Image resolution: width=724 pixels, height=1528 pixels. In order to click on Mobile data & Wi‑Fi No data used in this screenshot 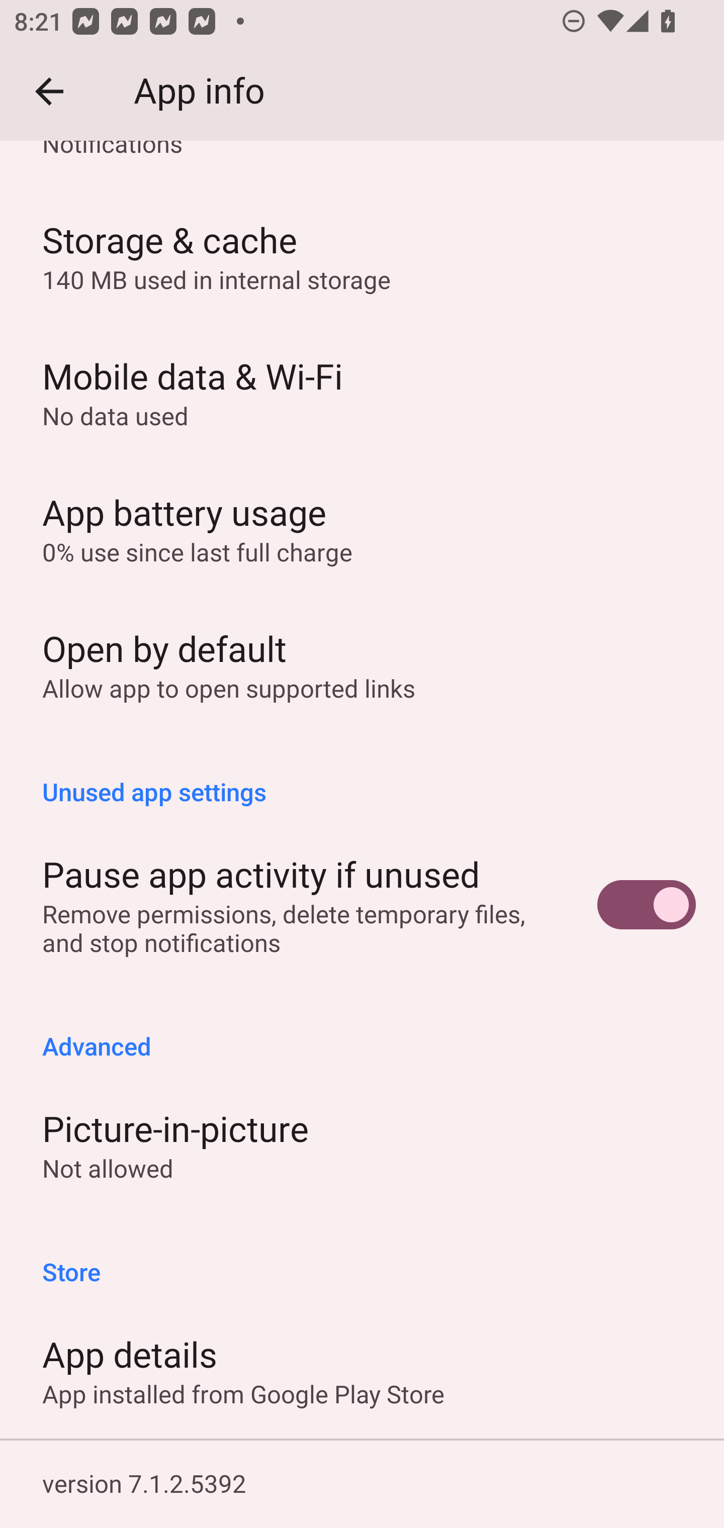, I will do `click(362, 392)`.